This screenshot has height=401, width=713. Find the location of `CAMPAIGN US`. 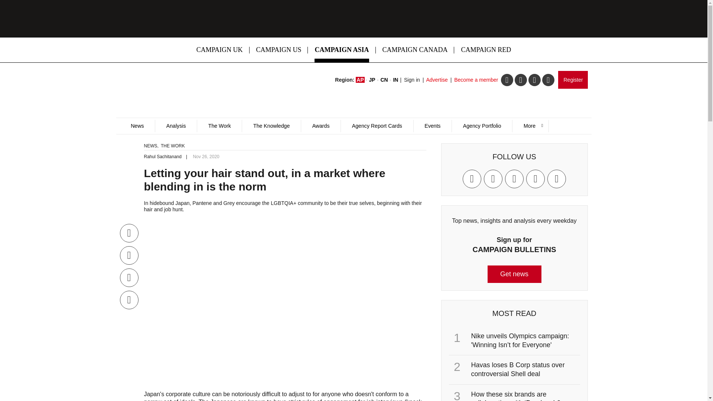

CAMPAIGN US is located at coordinates (279, 50).